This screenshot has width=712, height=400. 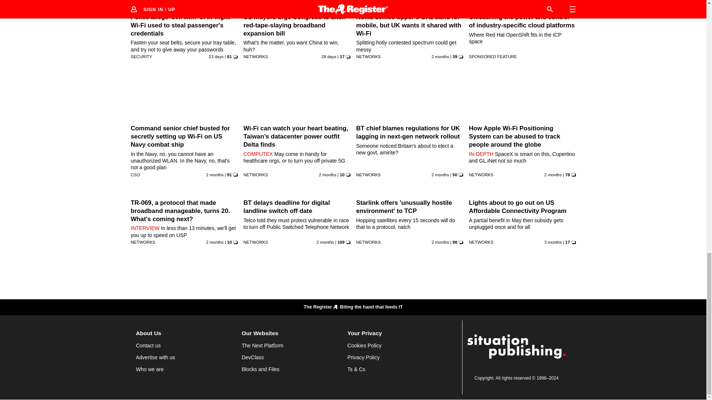 I want to click on 1 Jul 2024 5:45, so click(x=216, y=56).